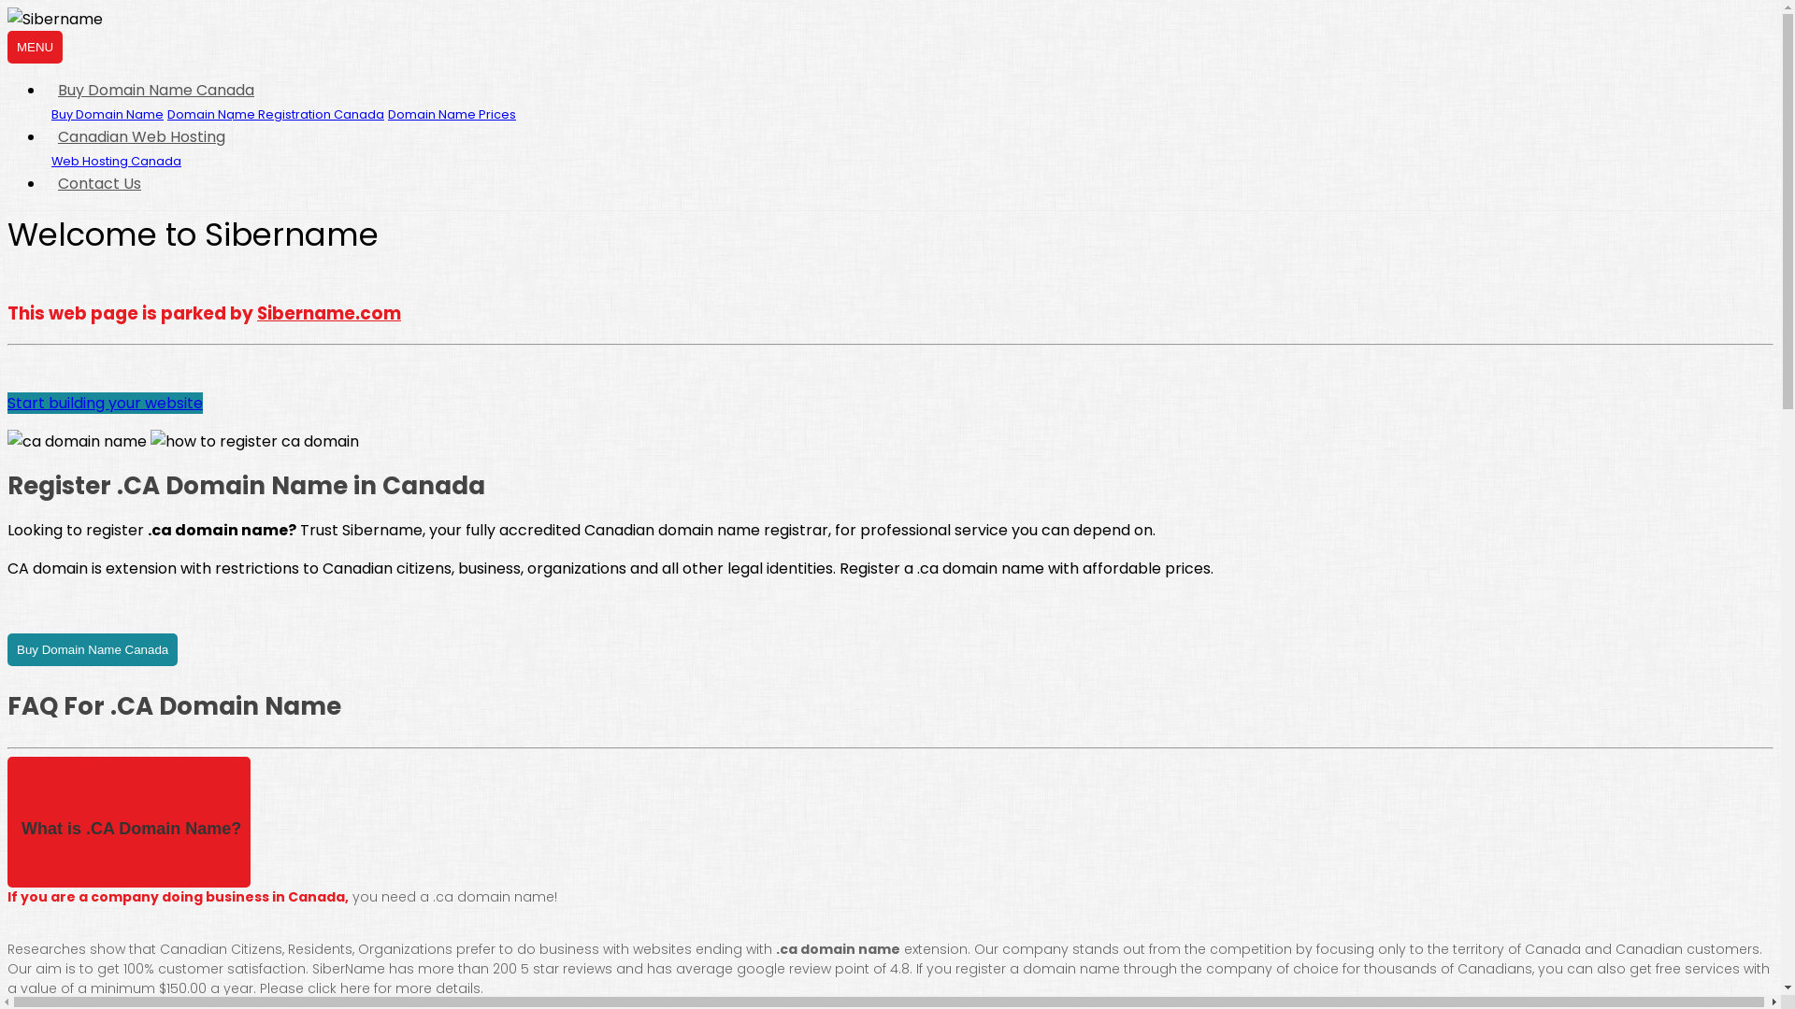 Image resolution: width=1795 pixels, height=1009 pixels. I want to click on Buy Domain Name Canada, so click(157, 90).